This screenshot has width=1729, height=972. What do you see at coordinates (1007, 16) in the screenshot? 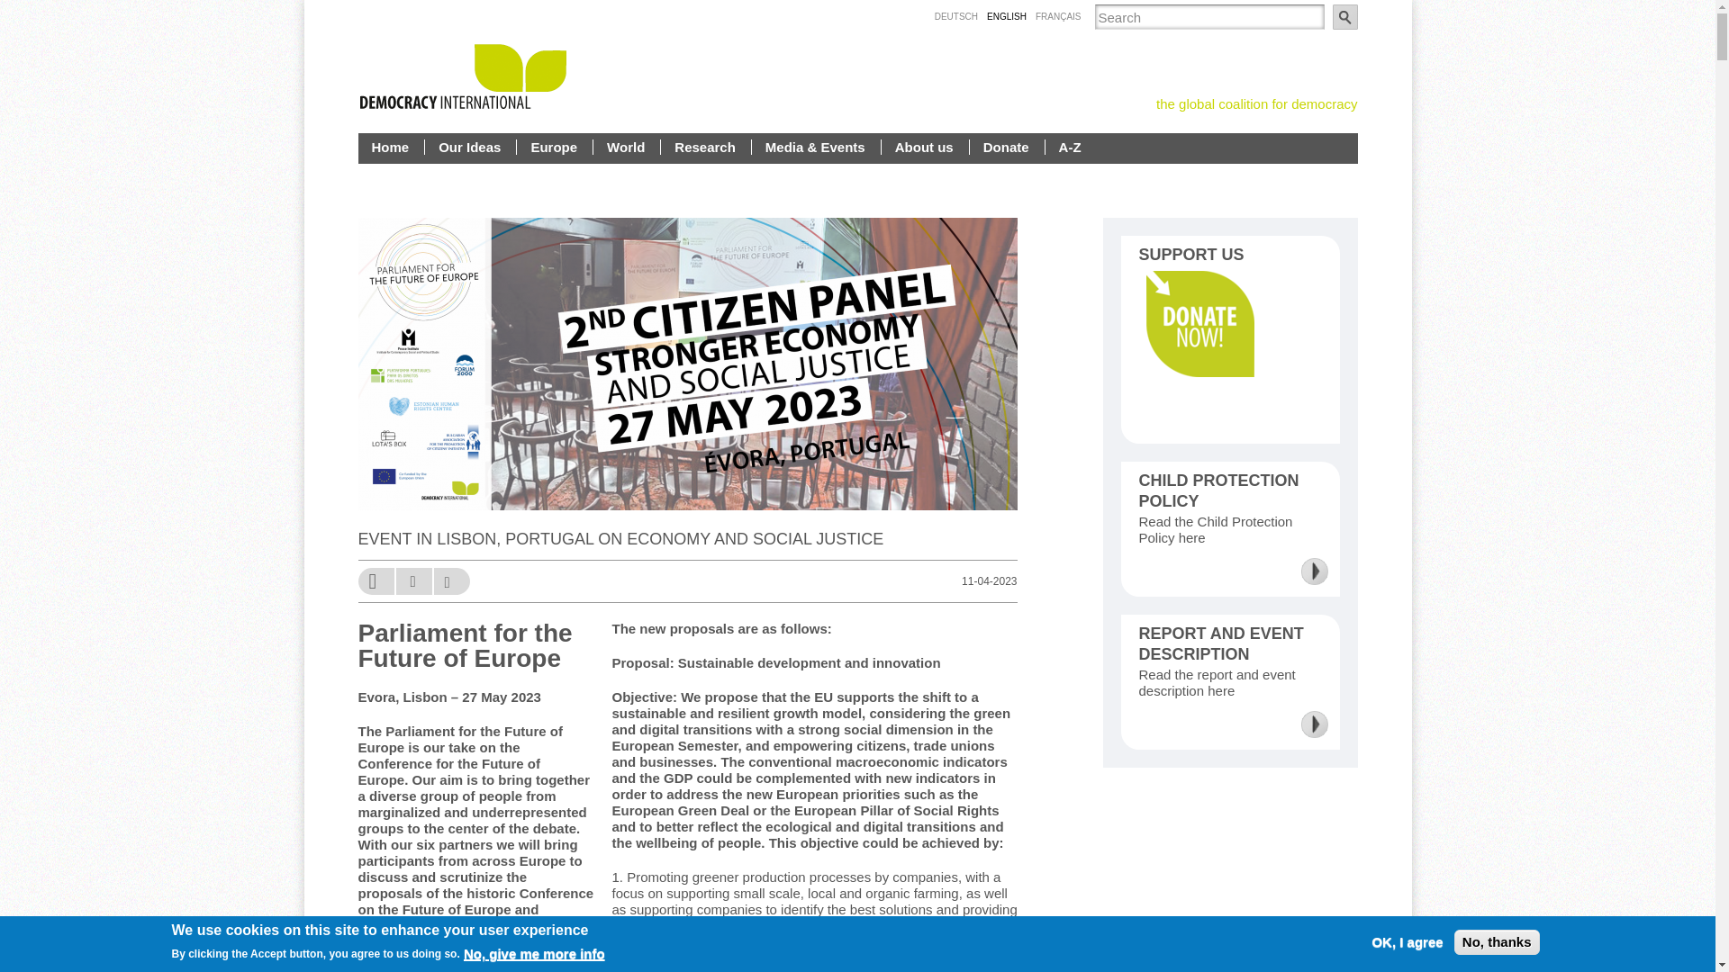
I see `ENGLISH` at bounding box center [1007, 16].